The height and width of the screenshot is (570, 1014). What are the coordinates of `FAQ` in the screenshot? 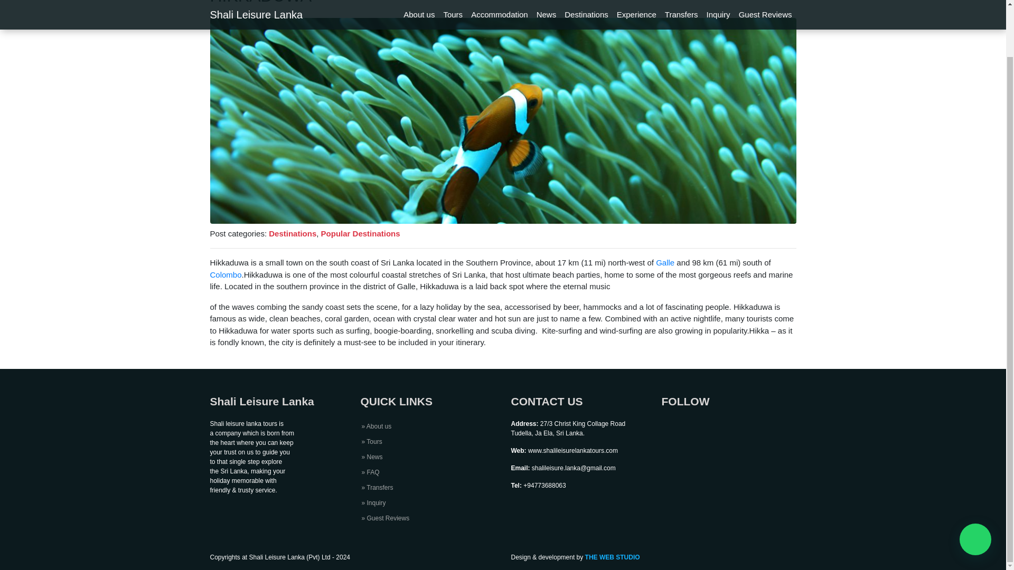 It's located at (370, 472).